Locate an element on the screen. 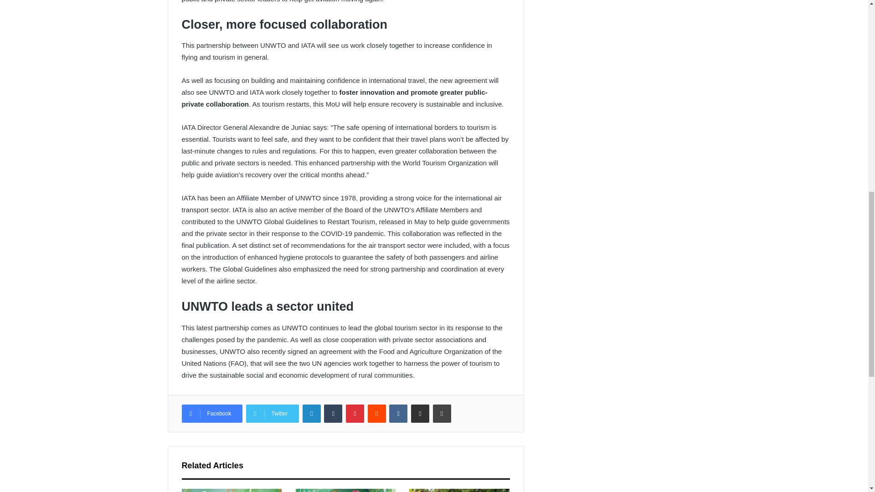  Reddit is located at coordinates (376, 413).